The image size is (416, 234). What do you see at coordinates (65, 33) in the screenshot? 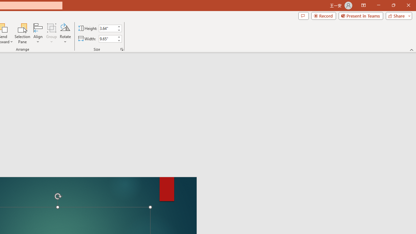
I see `Rotate` at bounding box center [65, 33].